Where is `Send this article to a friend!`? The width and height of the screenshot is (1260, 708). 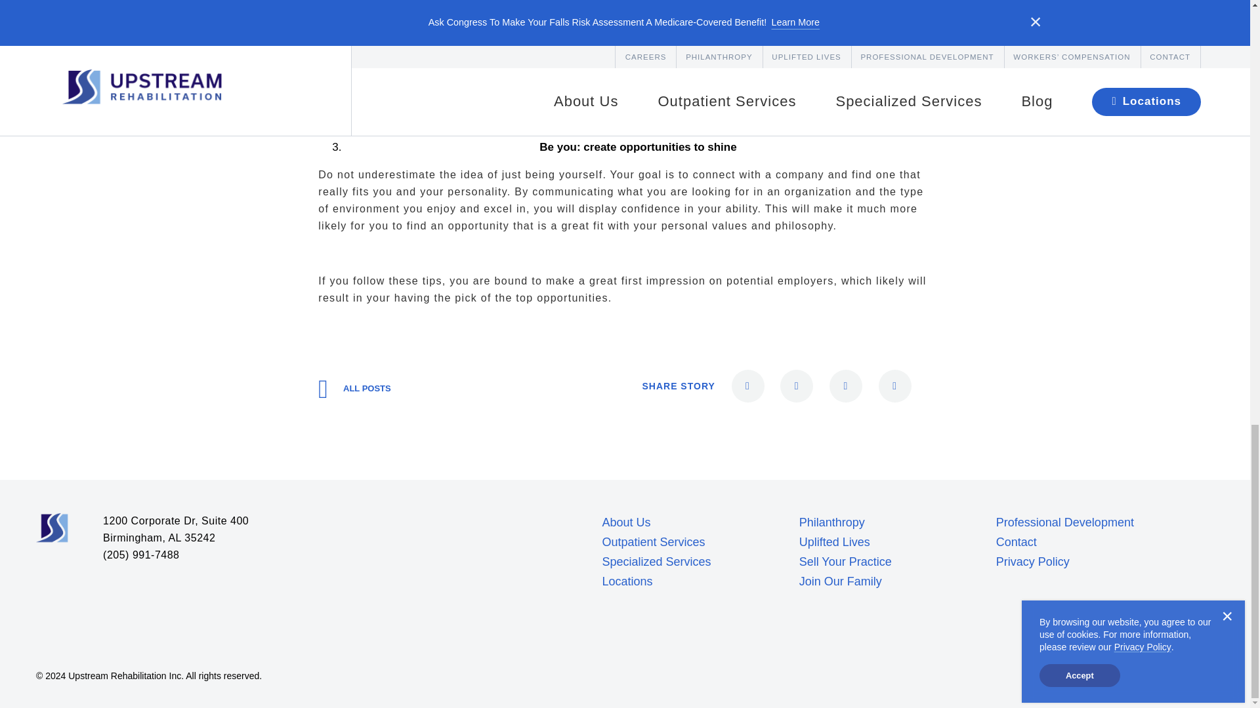
Send this article to a friend! is located at coordinates (748, 385).